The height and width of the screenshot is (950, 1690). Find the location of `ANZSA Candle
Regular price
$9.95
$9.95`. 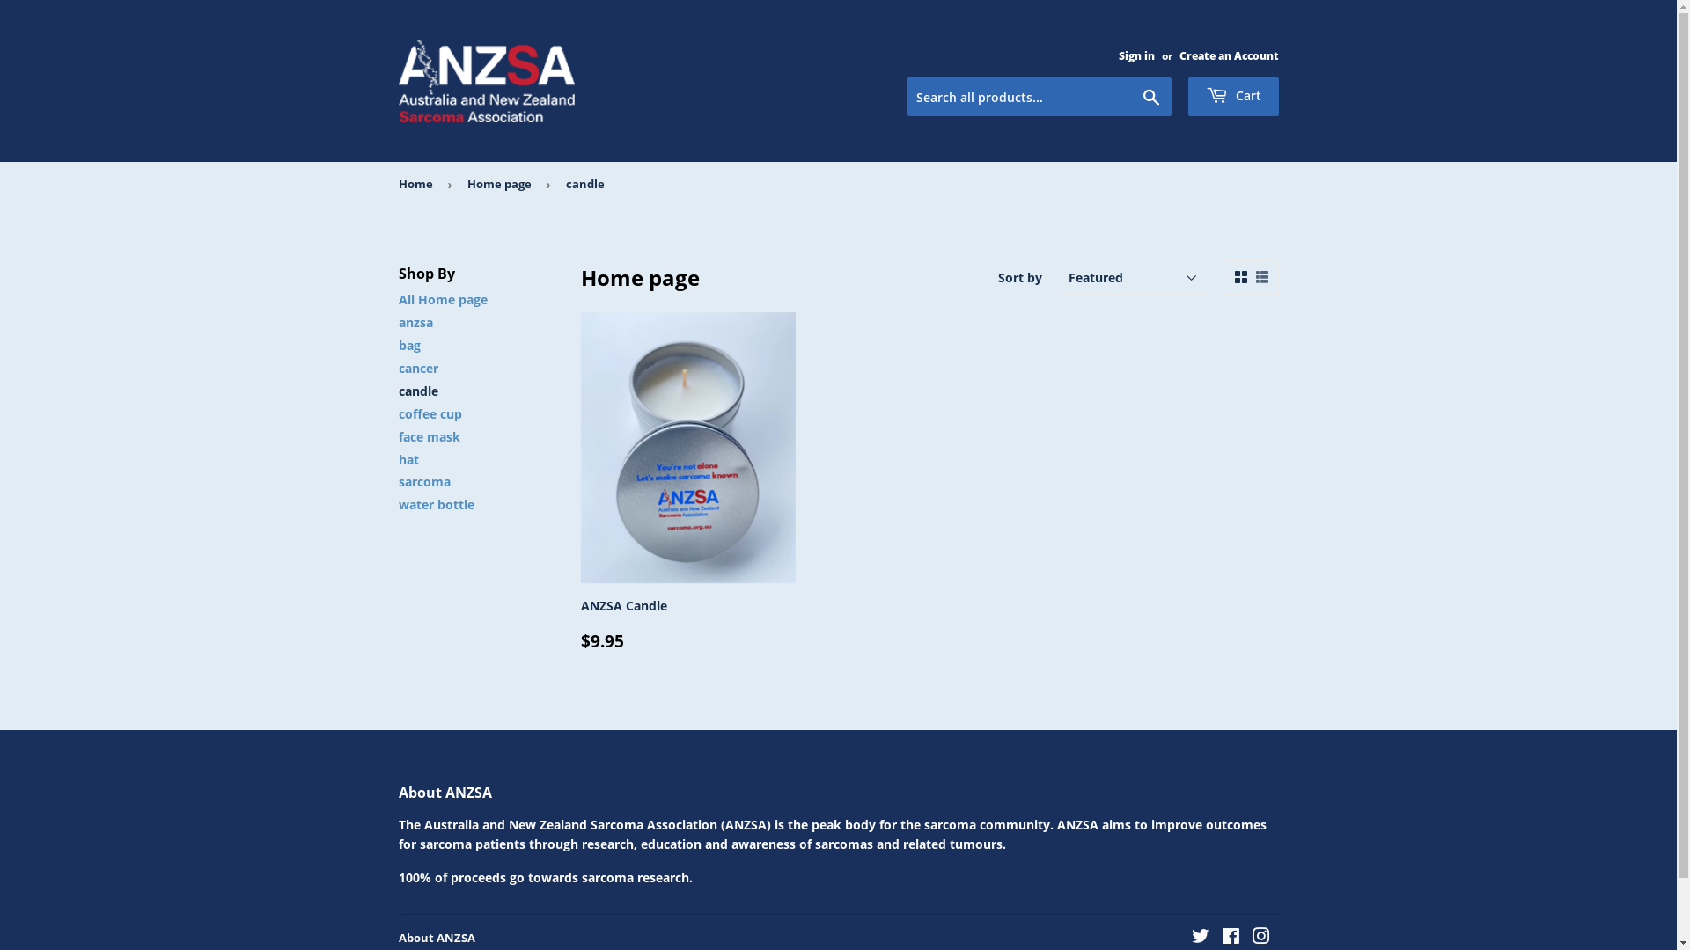

ANZSA Candle
Regular price
$9.95
$9.95 is located at coordinates (688, 481).